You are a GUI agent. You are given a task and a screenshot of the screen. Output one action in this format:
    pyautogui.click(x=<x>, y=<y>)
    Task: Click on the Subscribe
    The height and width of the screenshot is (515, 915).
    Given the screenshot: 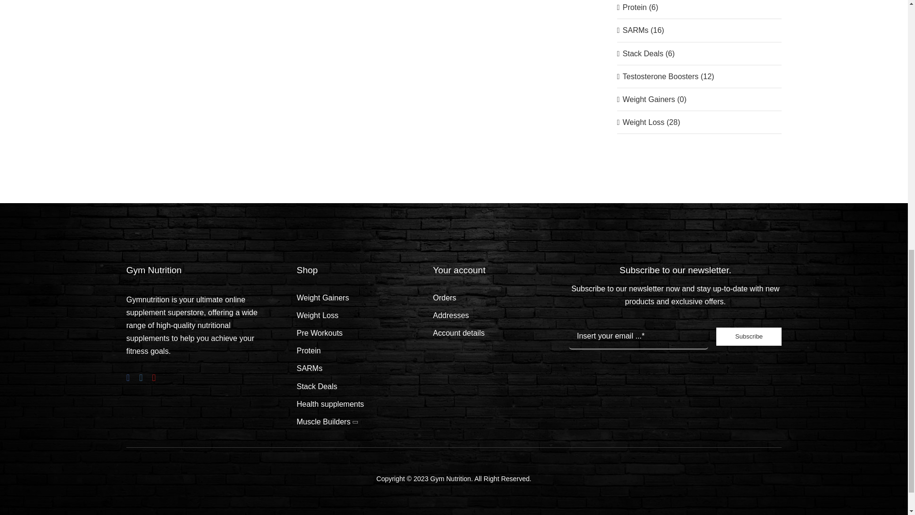 What is the action you would take?
    pyautogui.click(x=675, y=341)
    